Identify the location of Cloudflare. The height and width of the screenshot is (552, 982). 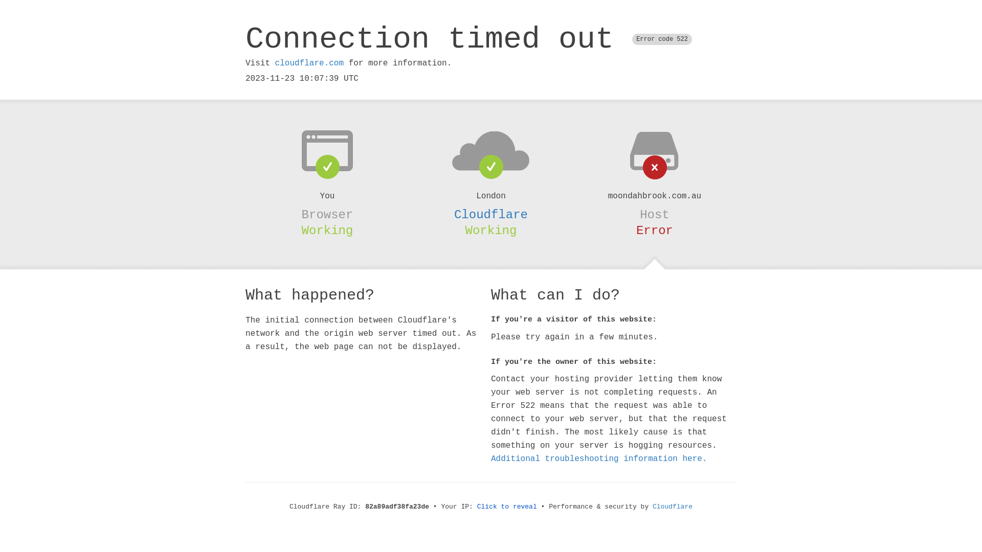
(491, 215).